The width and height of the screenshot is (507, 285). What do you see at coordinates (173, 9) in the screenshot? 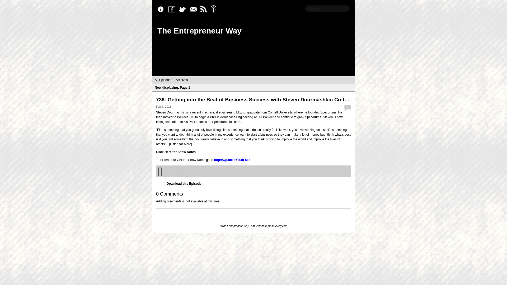
I see `Facebook` at bounding box center [173, 9].